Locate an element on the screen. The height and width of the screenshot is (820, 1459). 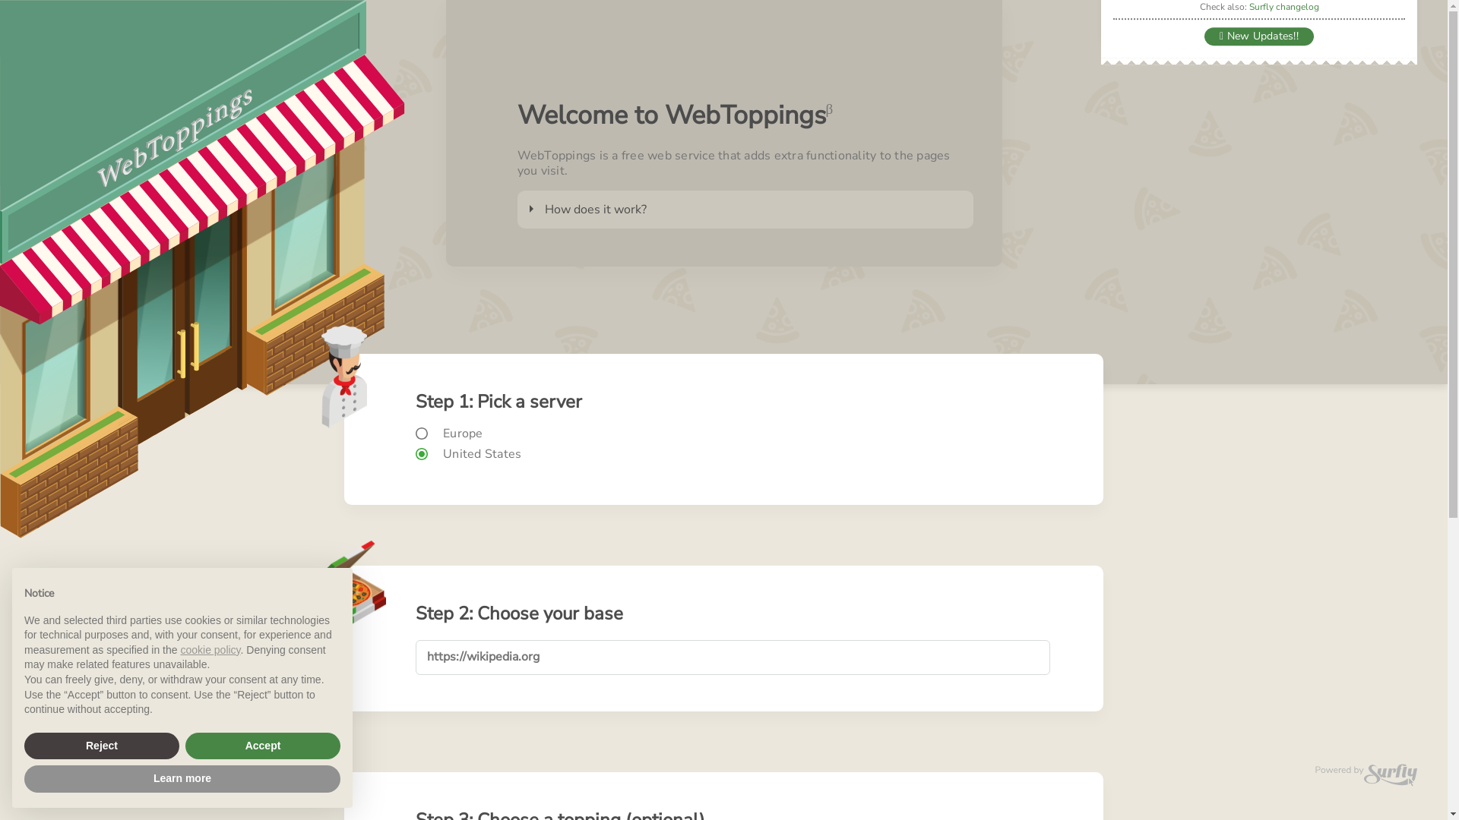
Learn more is located at coordinates (182, 779).